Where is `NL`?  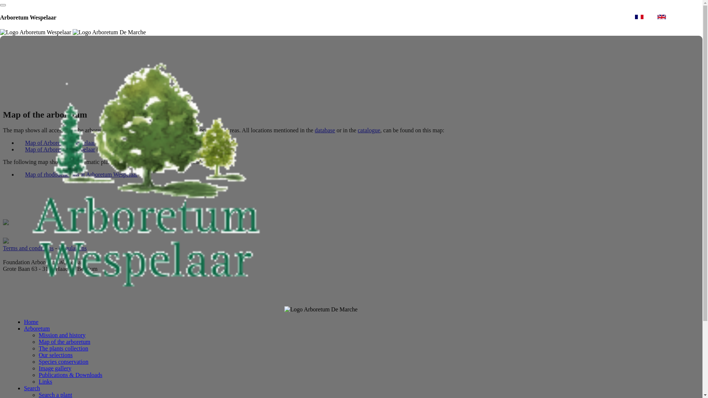 NL is located at coordinates (623, 17).